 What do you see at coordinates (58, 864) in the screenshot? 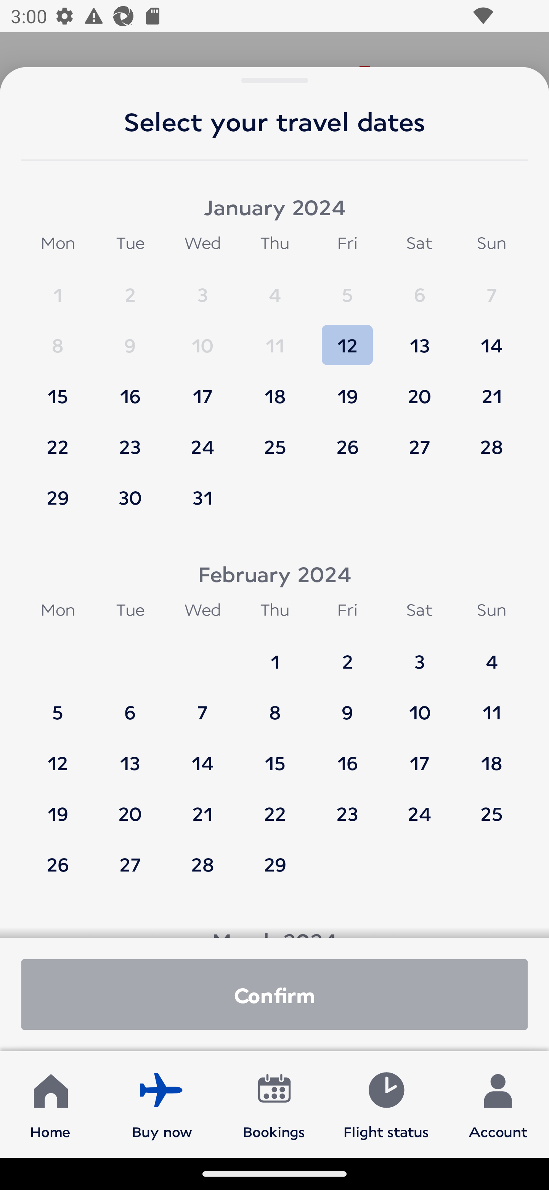
I see `26` at bounding box center [58, 864].